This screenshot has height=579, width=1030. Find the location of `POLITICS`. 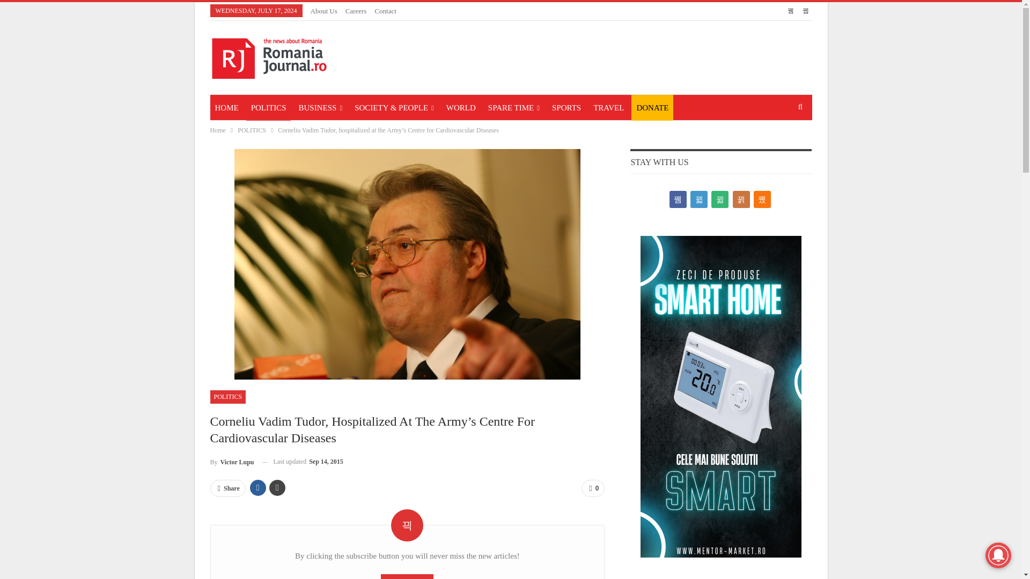

POLITICS is located at coordinates (268, 107).